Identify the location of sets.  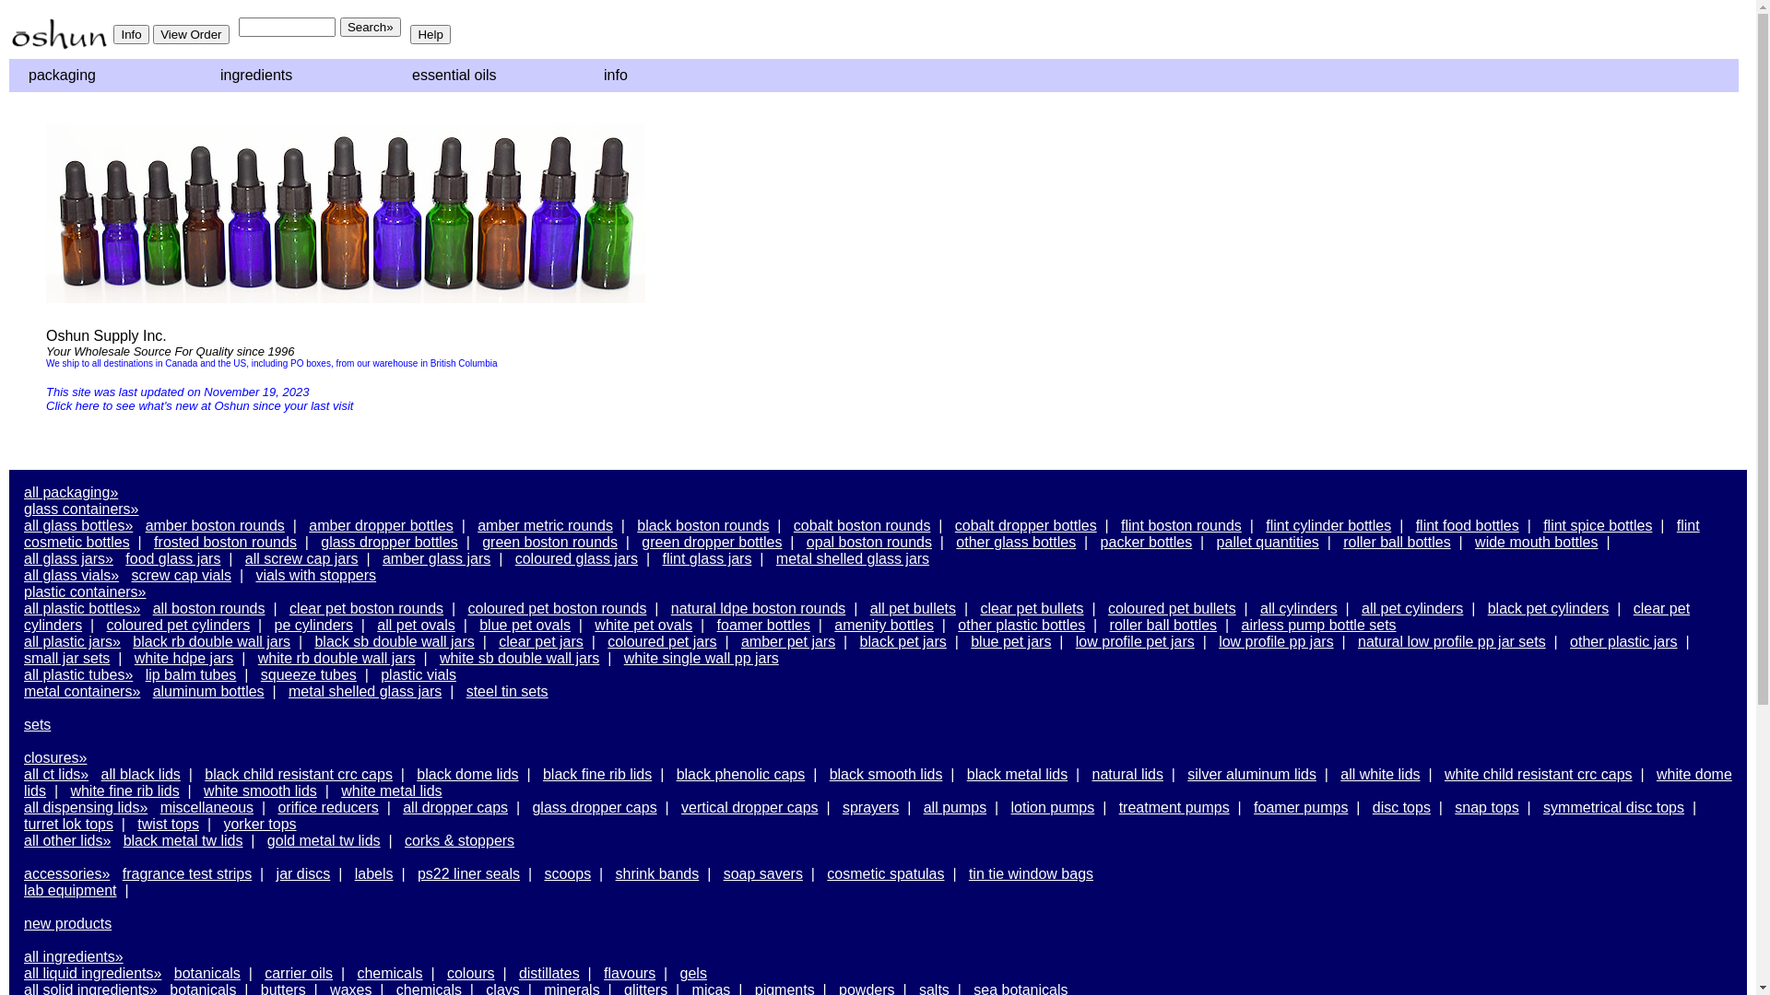
(37, 724).